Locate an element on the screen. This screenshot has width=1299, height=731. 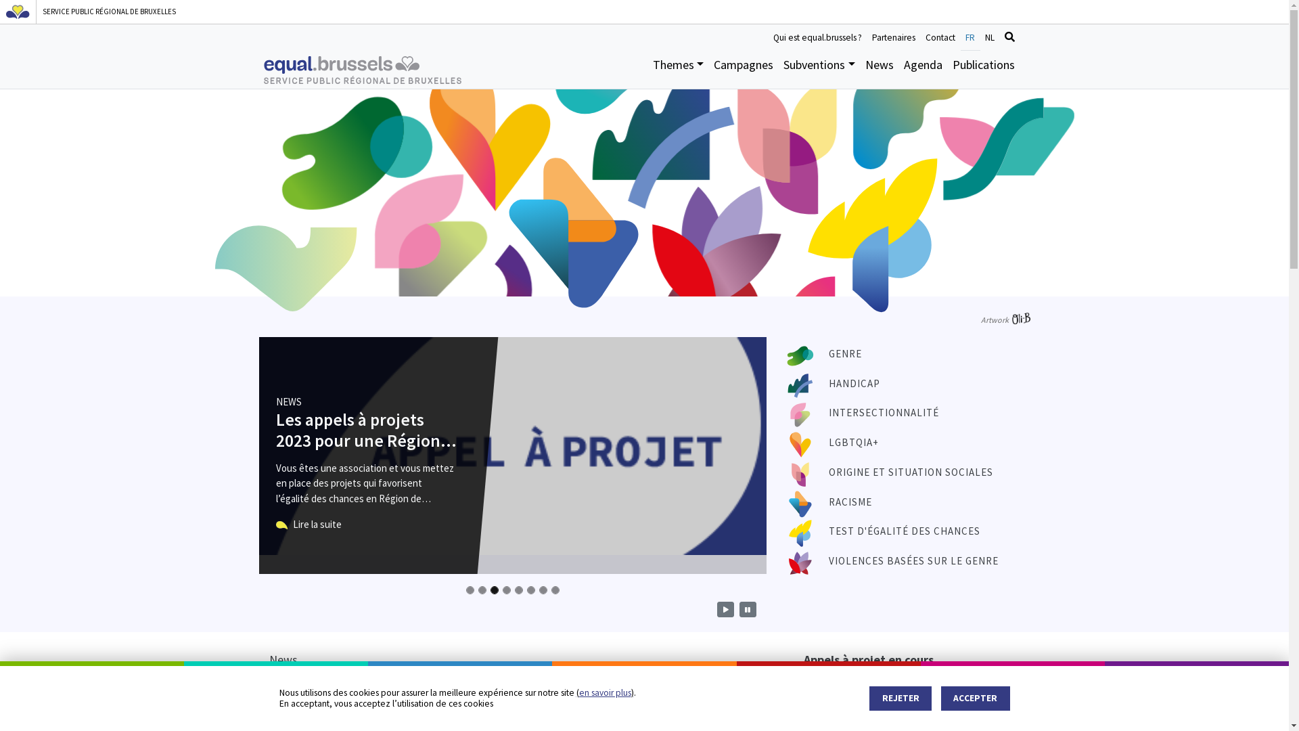
Contact is located at coordinates (940, 37).